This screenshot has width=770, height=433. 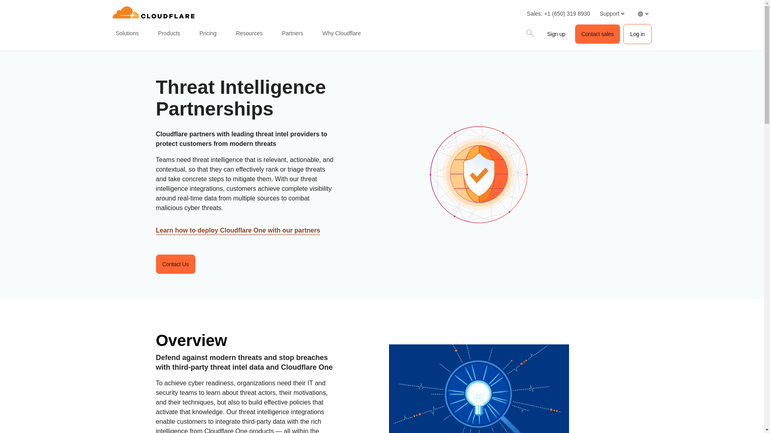 What do you see at coordinates (598, 34) in the screenshot?
I see `Contact sales` at bounding box center [598, 34].